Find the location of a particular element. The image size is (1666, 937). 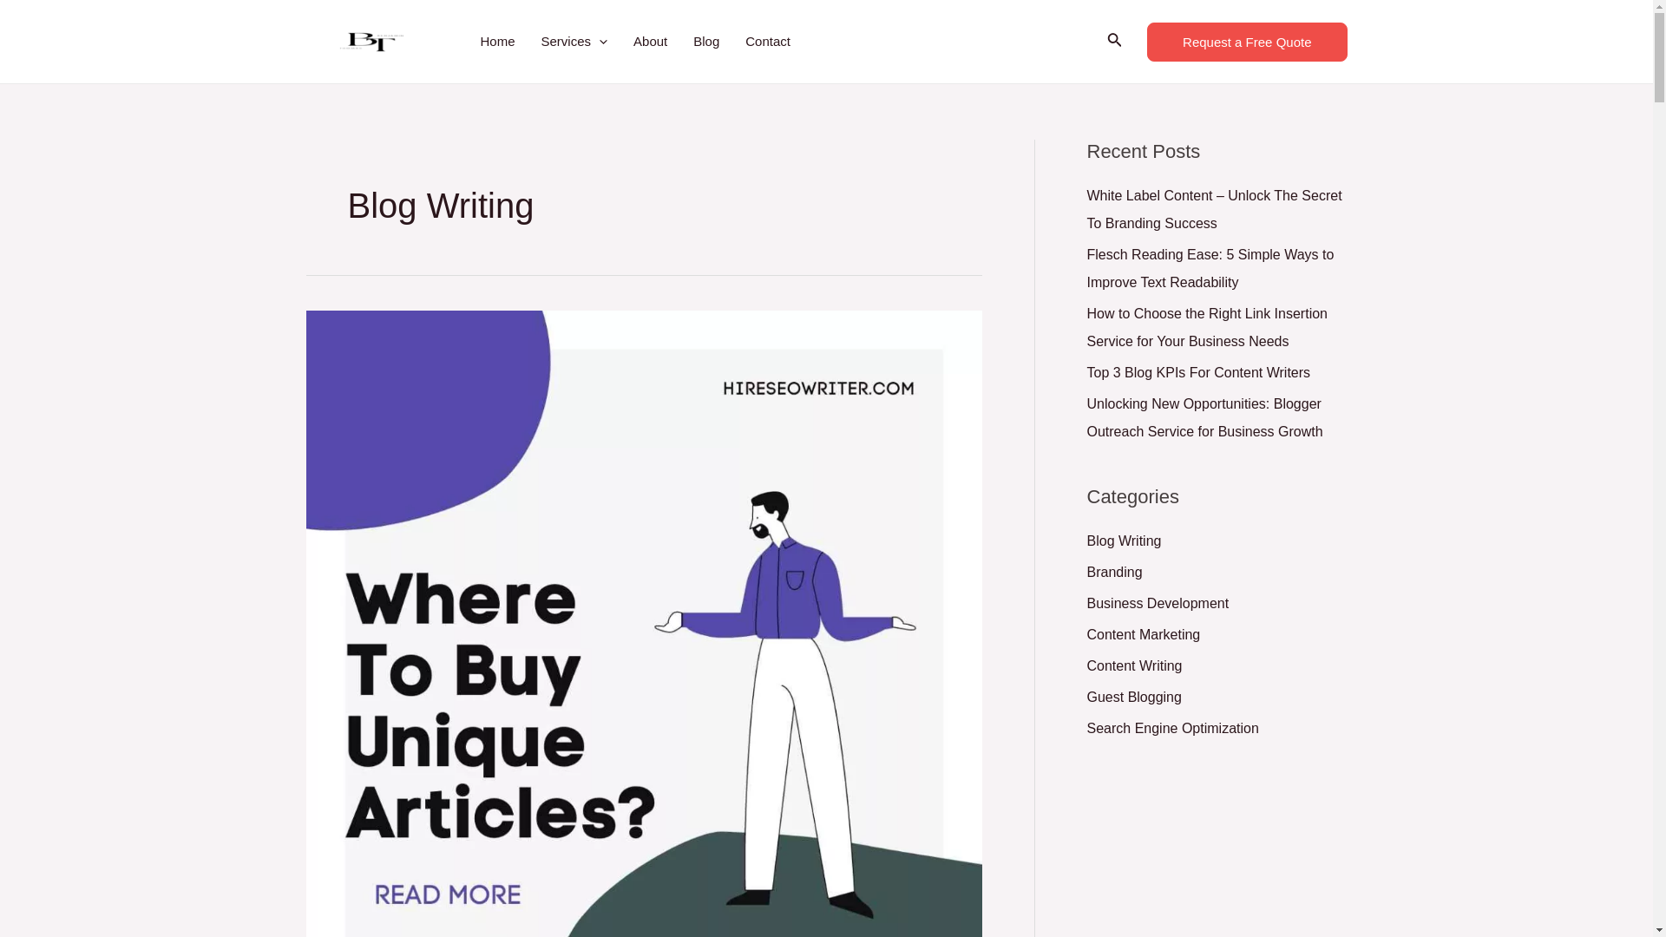

About is located at coordinates (649, 42).